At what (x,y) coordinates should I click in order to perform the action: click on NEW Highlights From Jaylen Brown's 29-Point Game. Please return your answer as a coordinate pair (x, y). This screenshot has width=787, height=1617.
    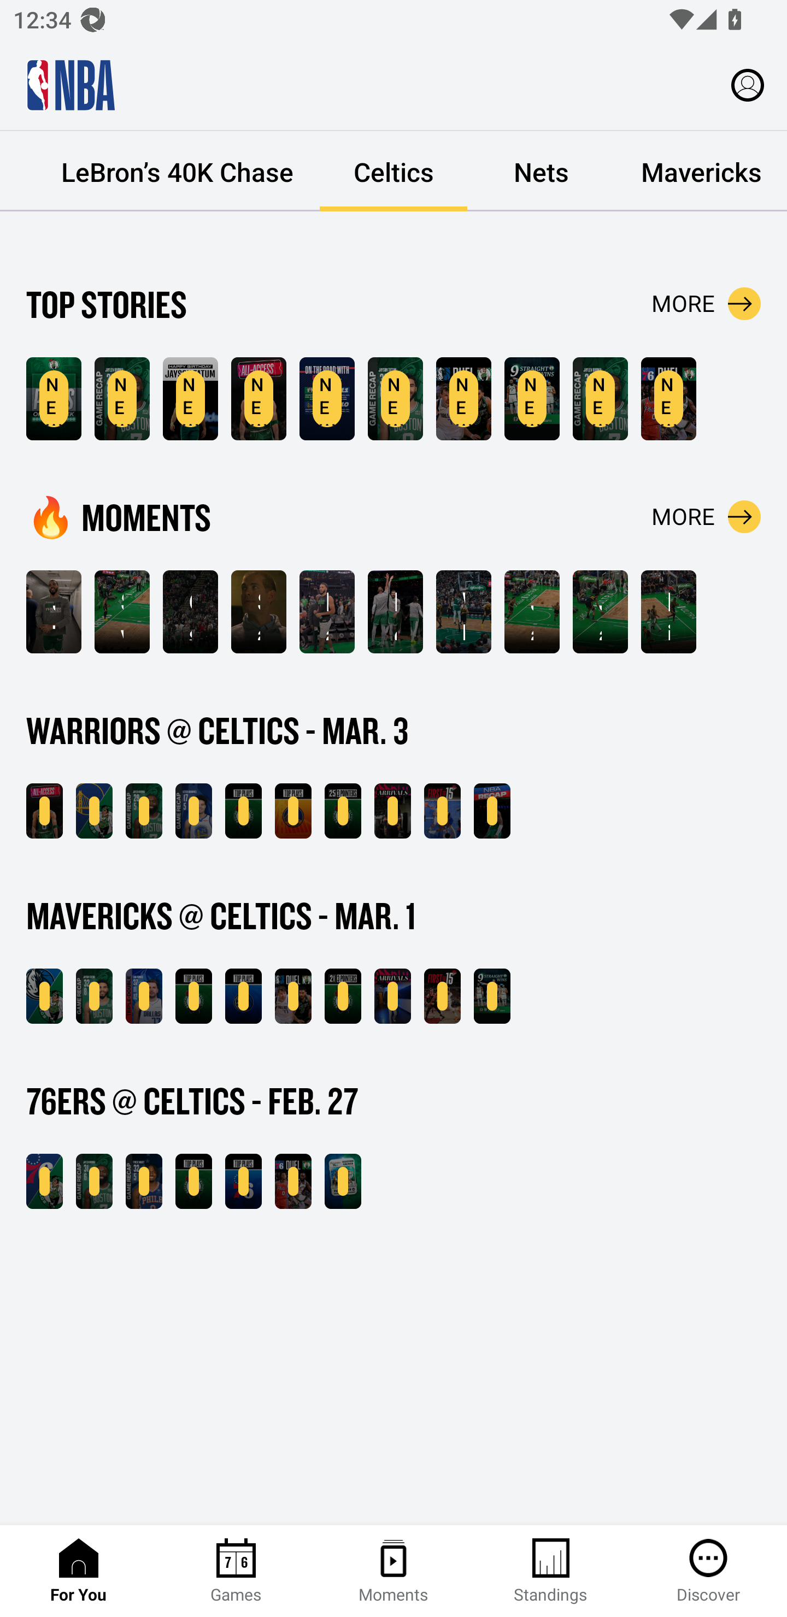
    Looking at the image, I should click on (144, 811).